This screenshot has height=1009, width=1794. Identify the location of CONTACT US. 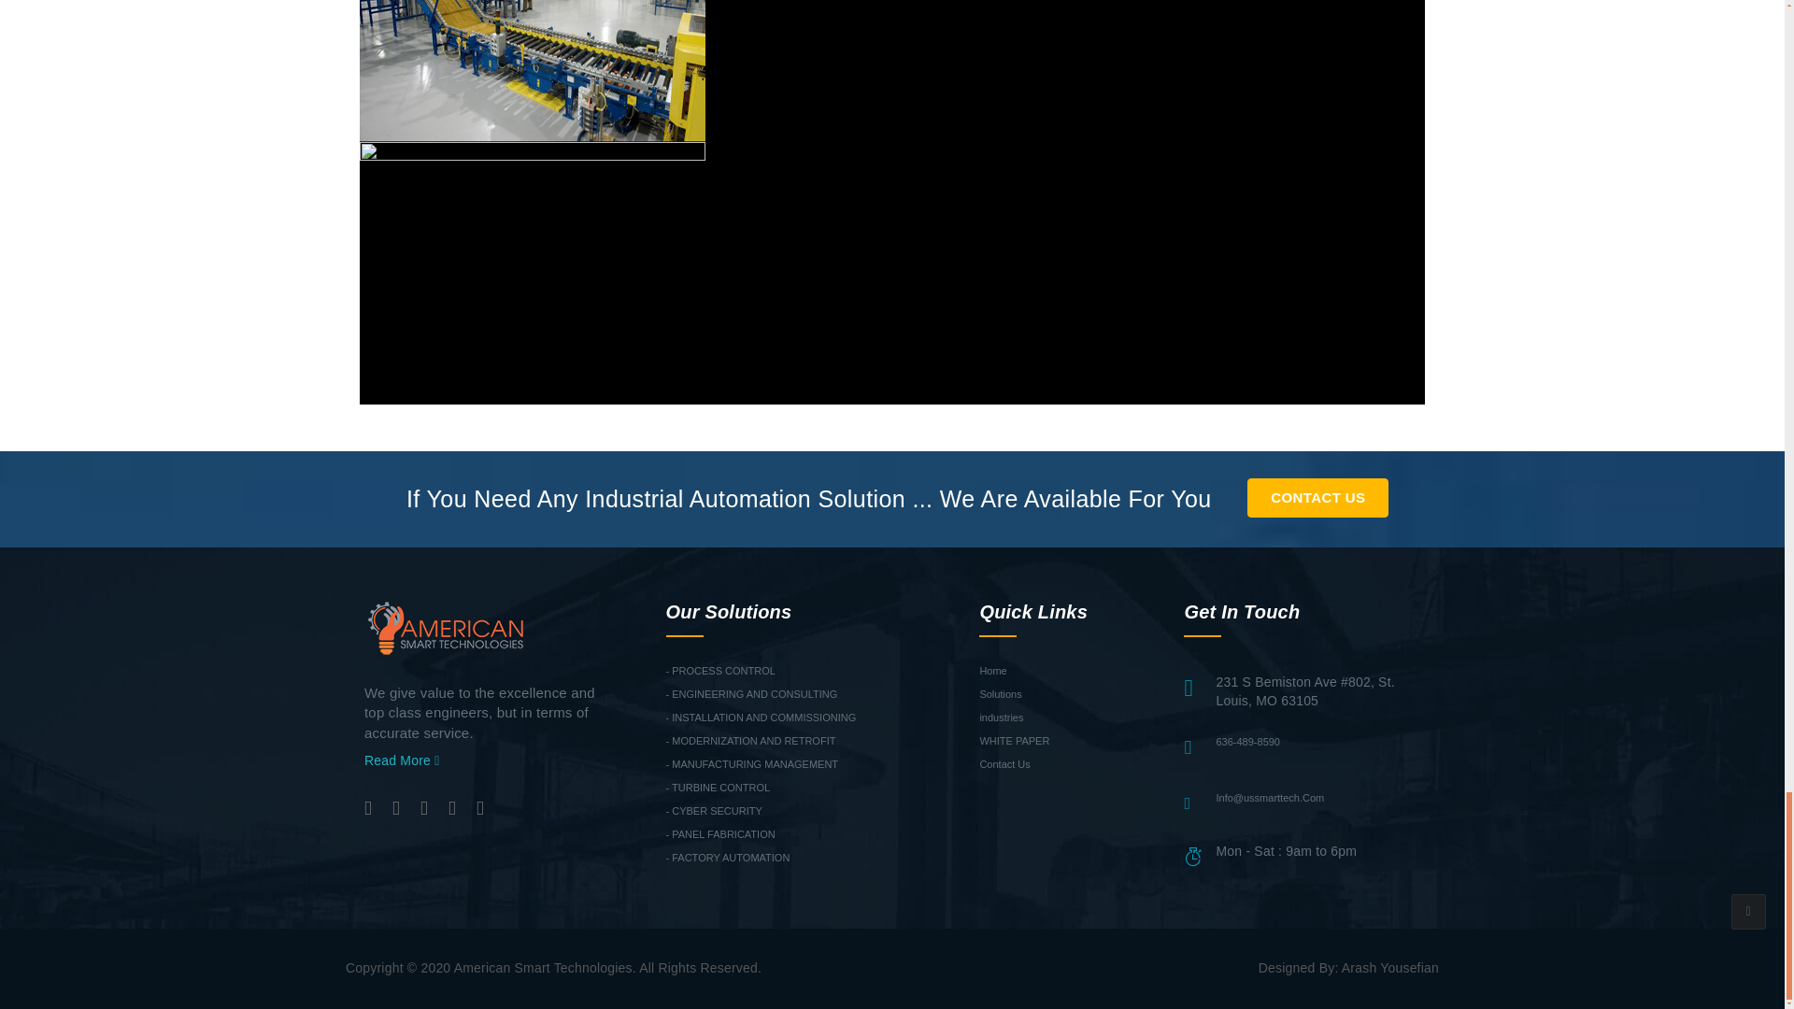
(1317, 497).